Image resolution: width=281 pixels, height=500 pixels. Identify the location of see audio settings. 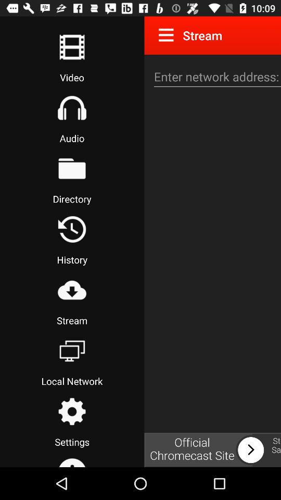
(72, 108).